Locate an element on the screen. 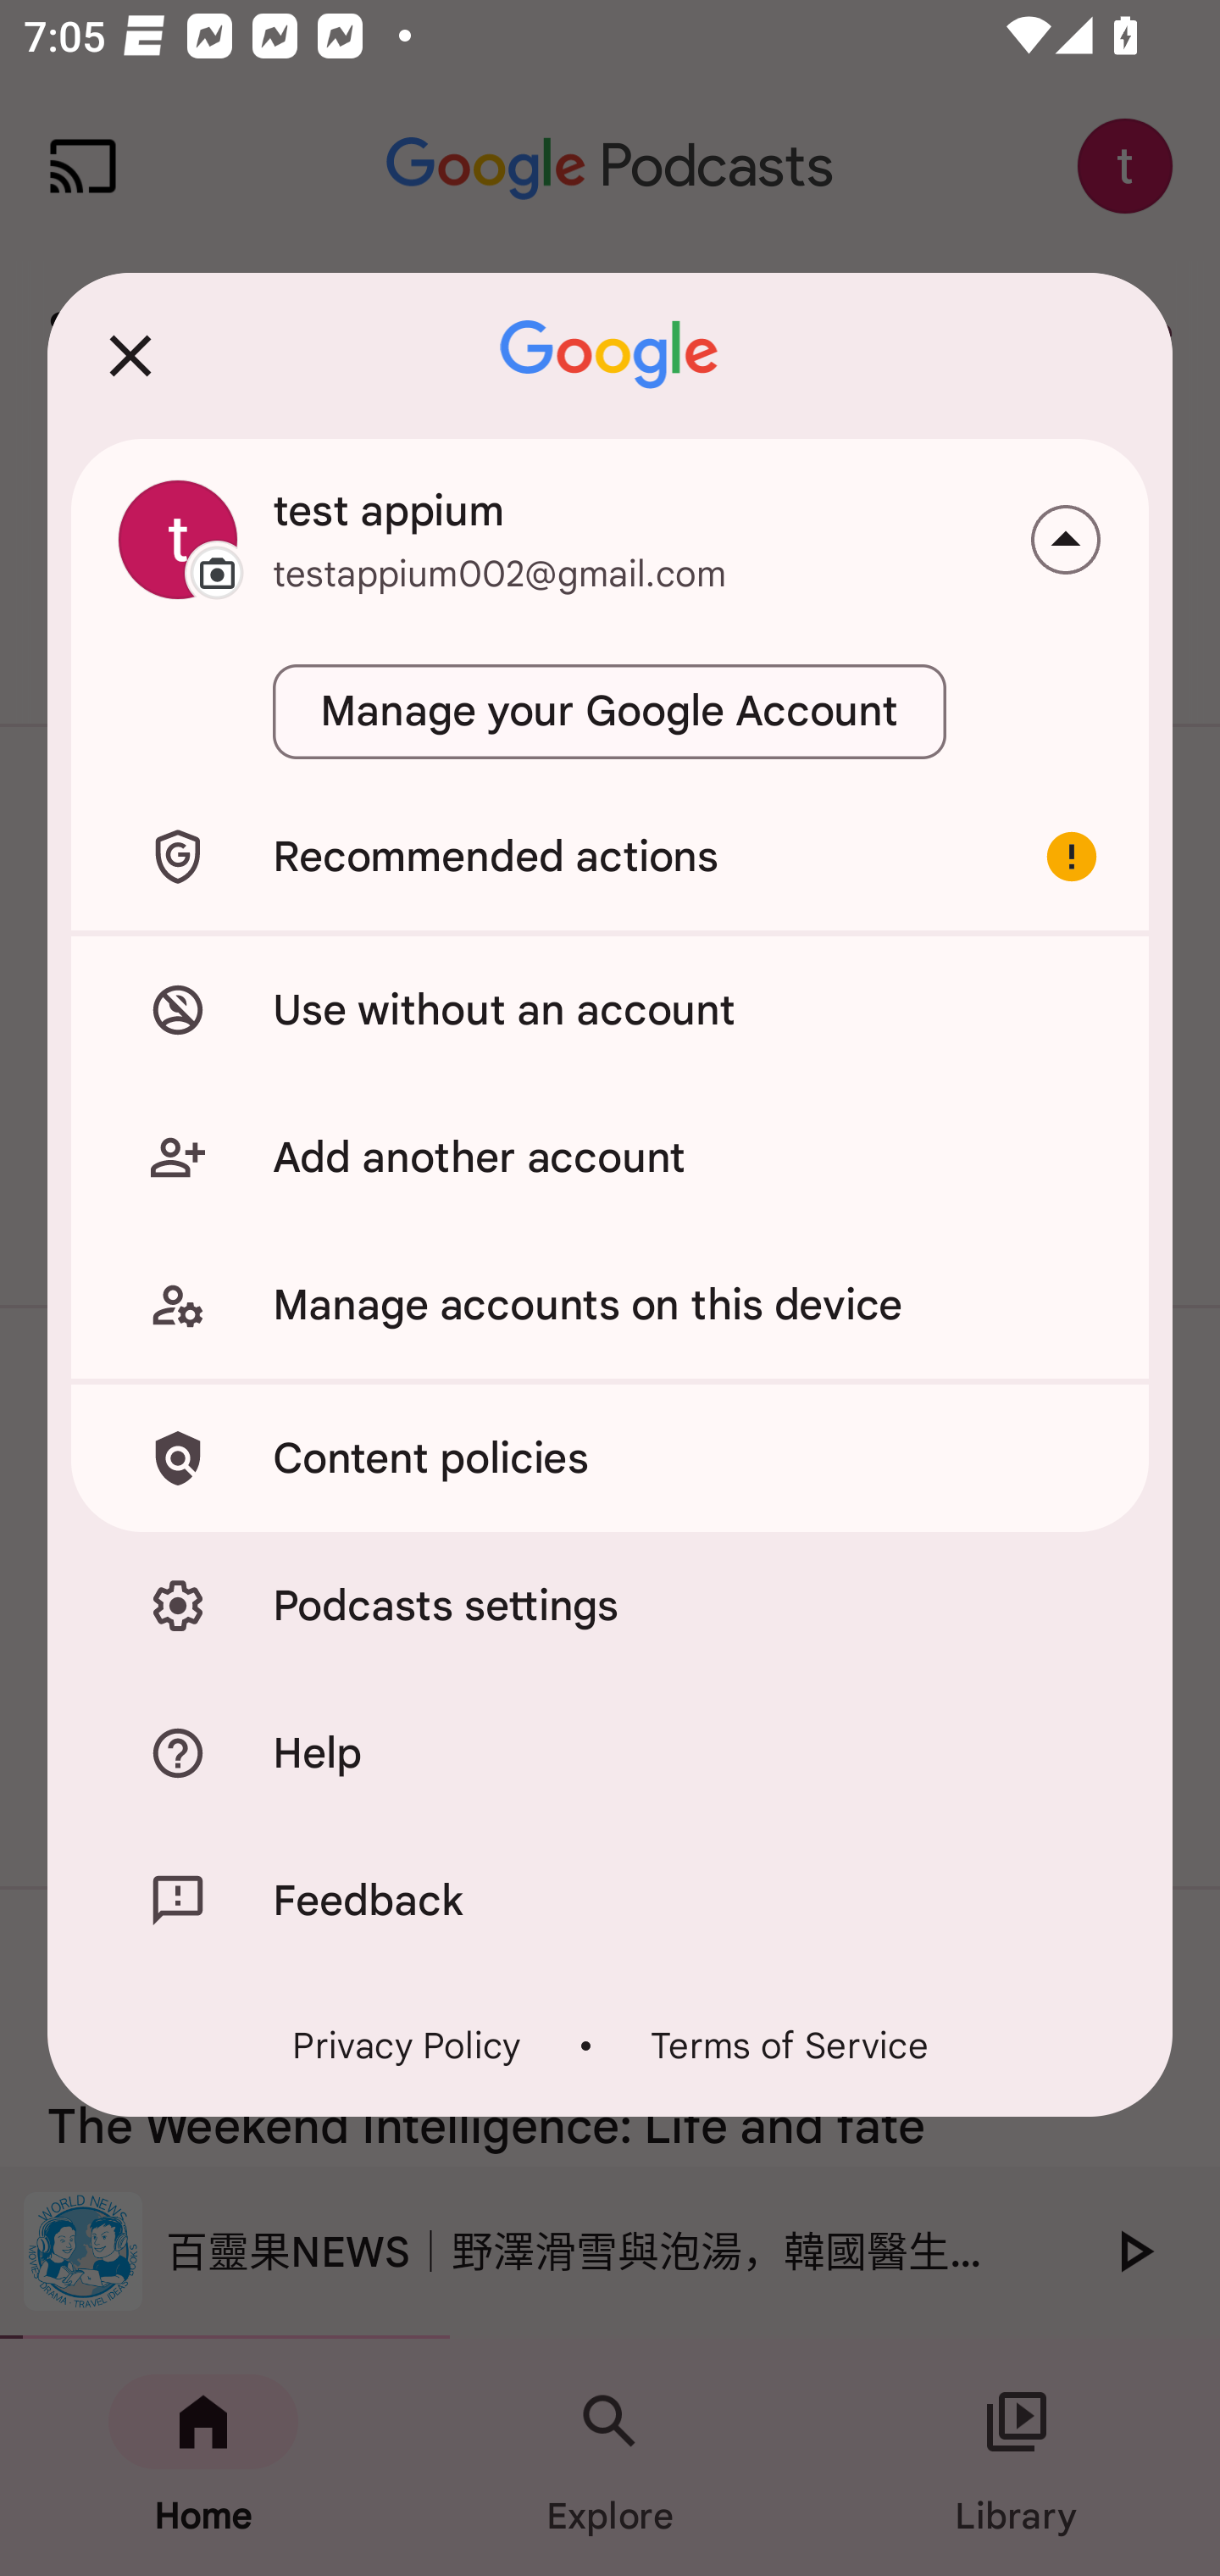  Content policies is located at coordinates (610, 1459).